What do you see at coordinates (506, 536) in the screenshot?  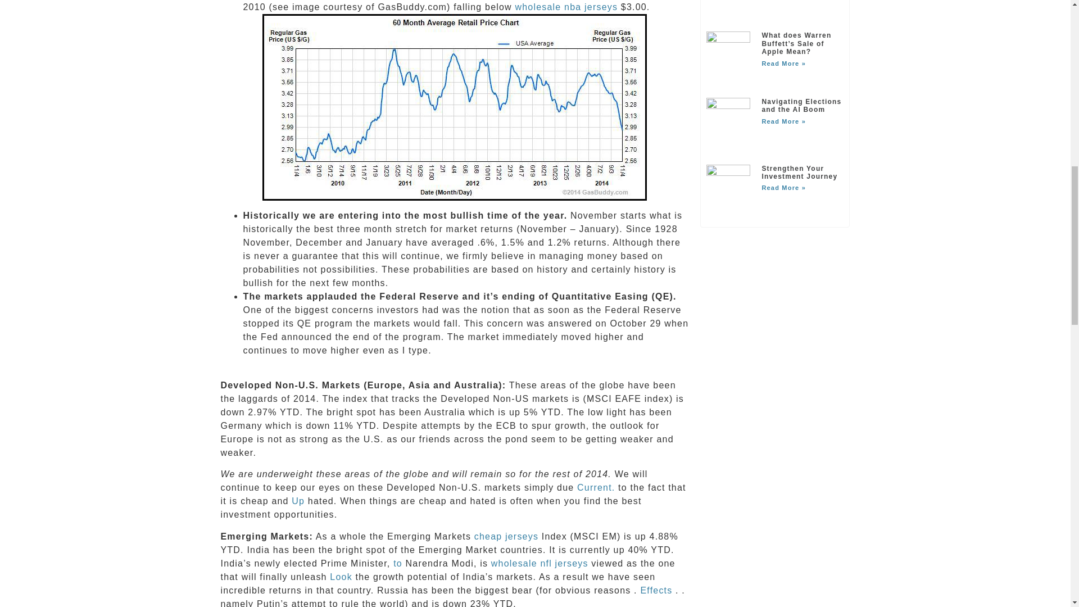 I see `cheap jerseys` at bounding box center [506, 536].